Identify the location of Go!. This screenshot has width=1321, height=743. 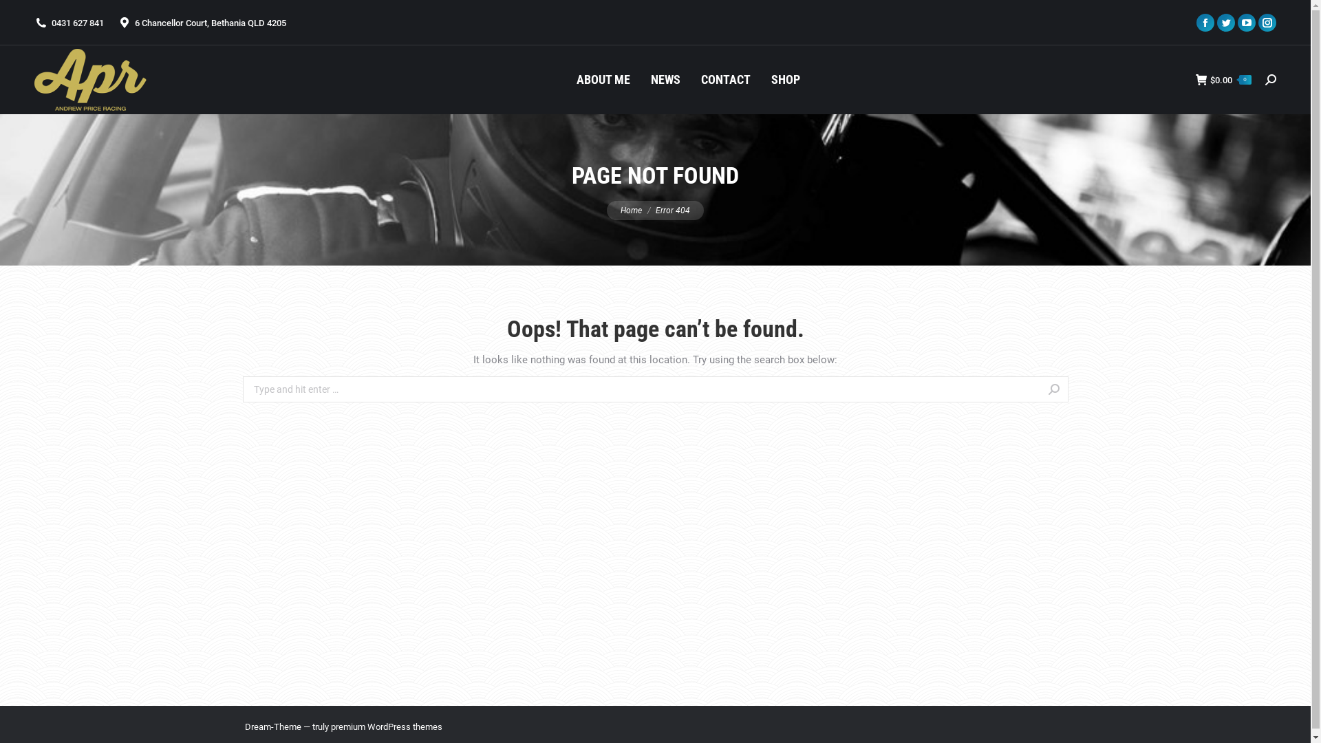
(29, 14).